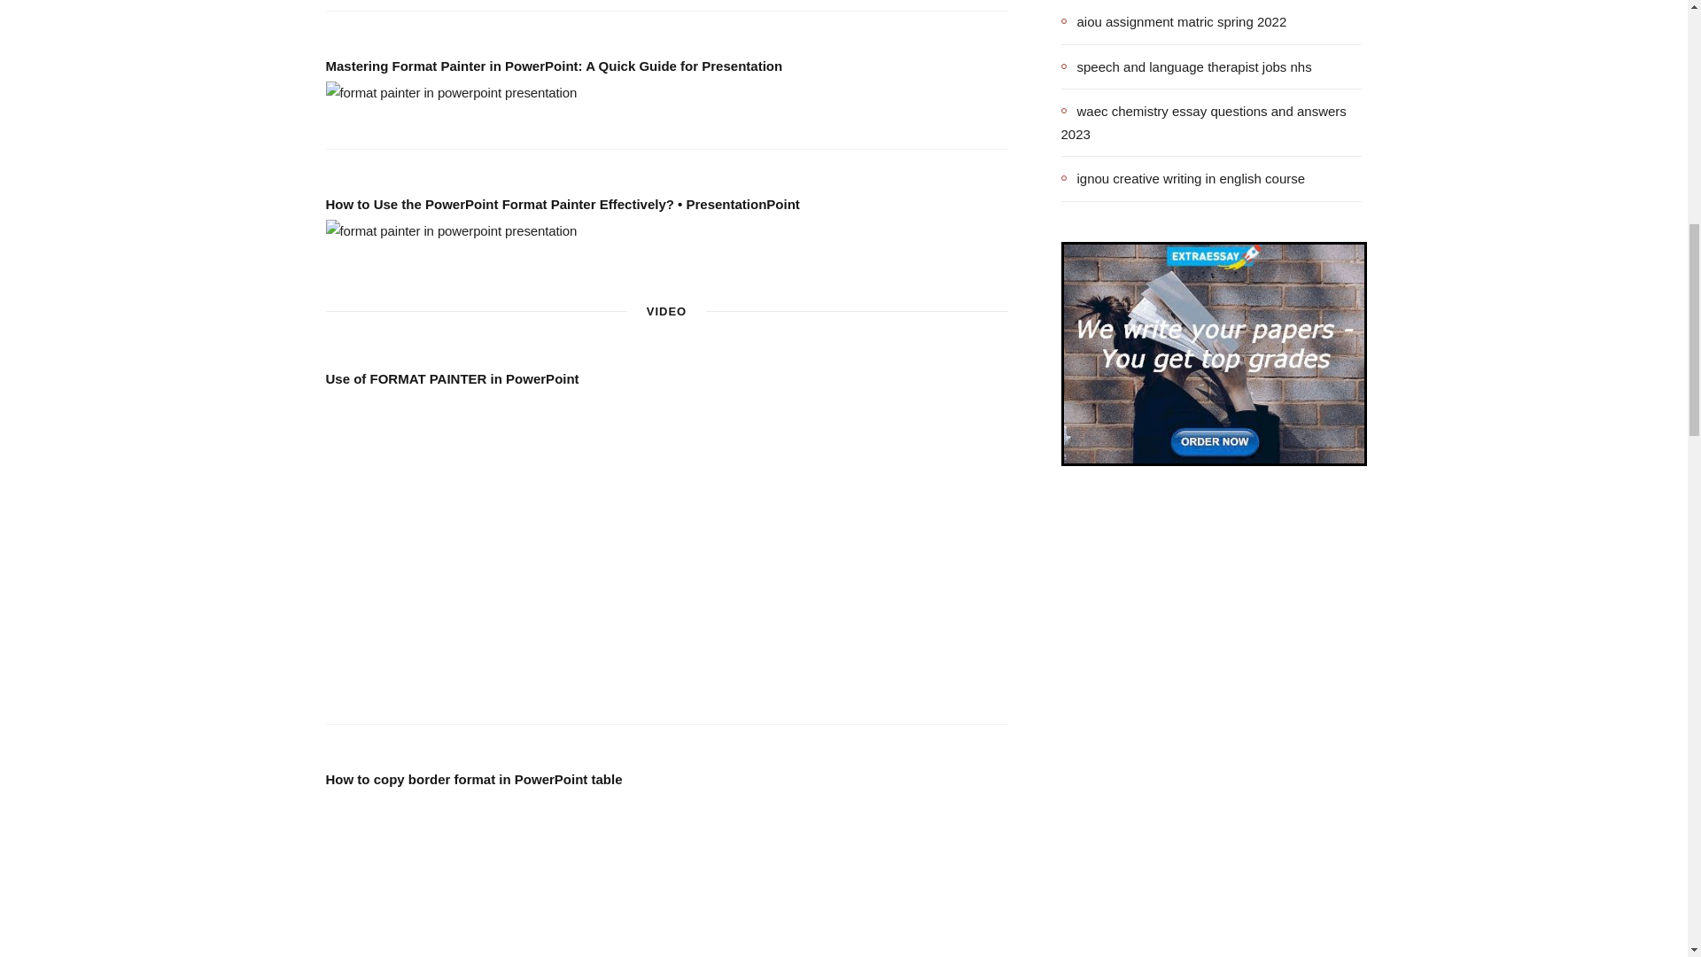  I want to click on waec chemistry essay questions and answers 2023, so click(1212, 122).